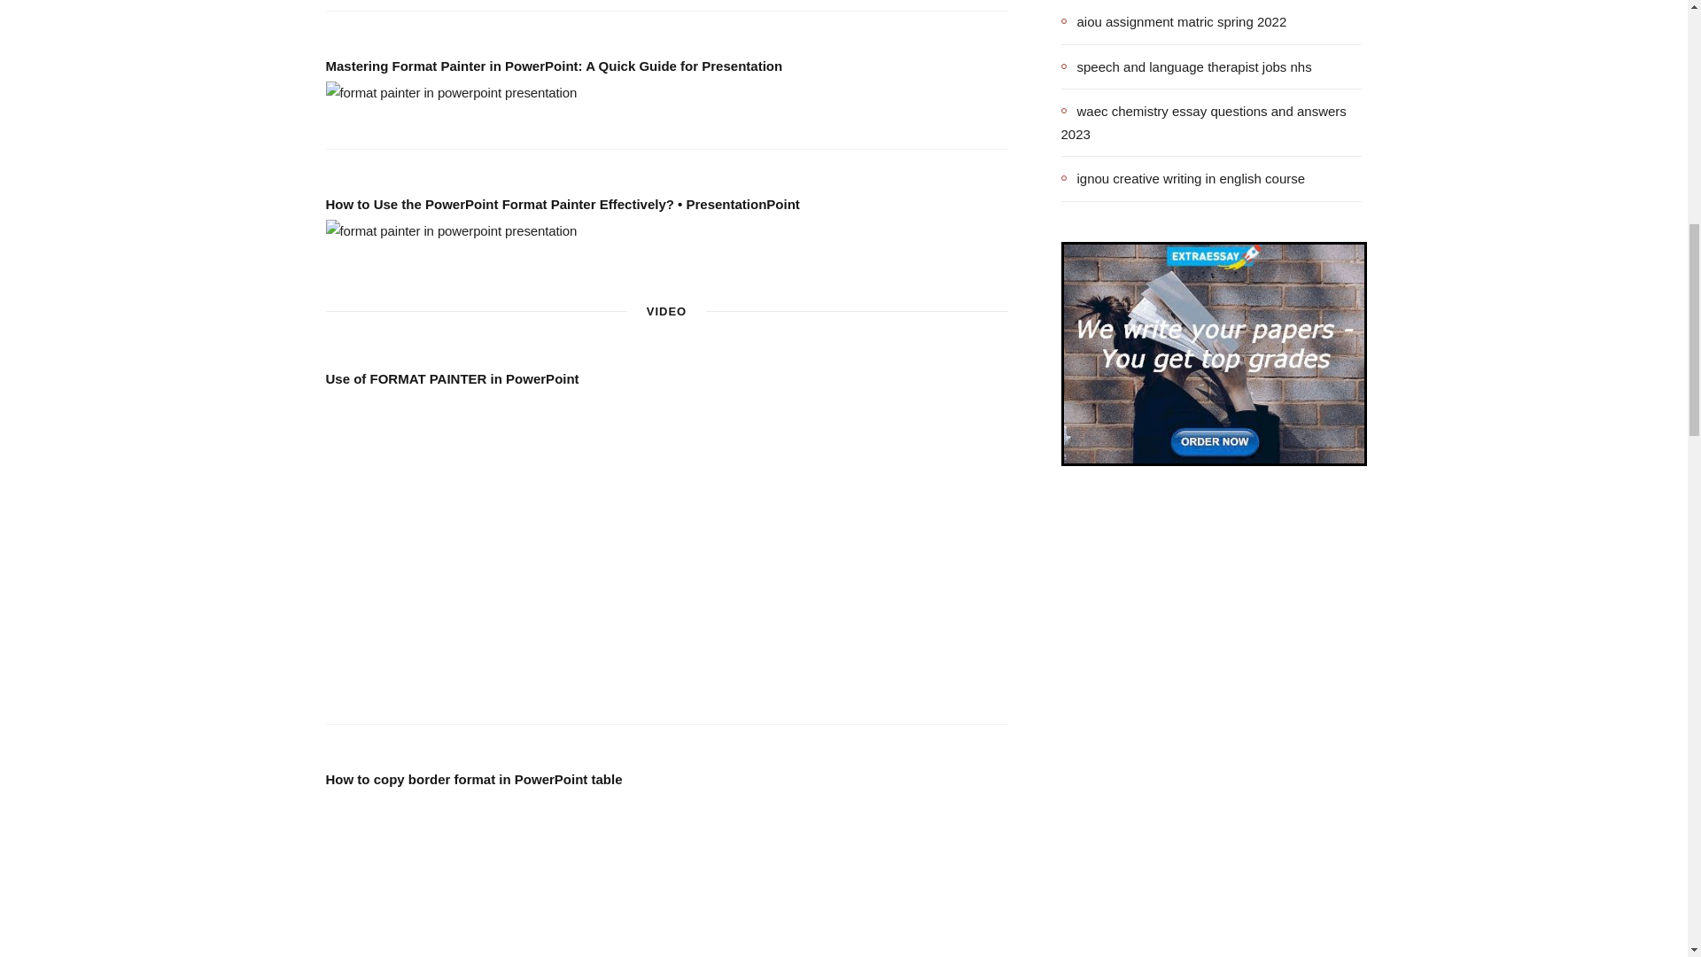  I want to click on waec chemistry essay questions and answers 2023, so click(1212, 122).